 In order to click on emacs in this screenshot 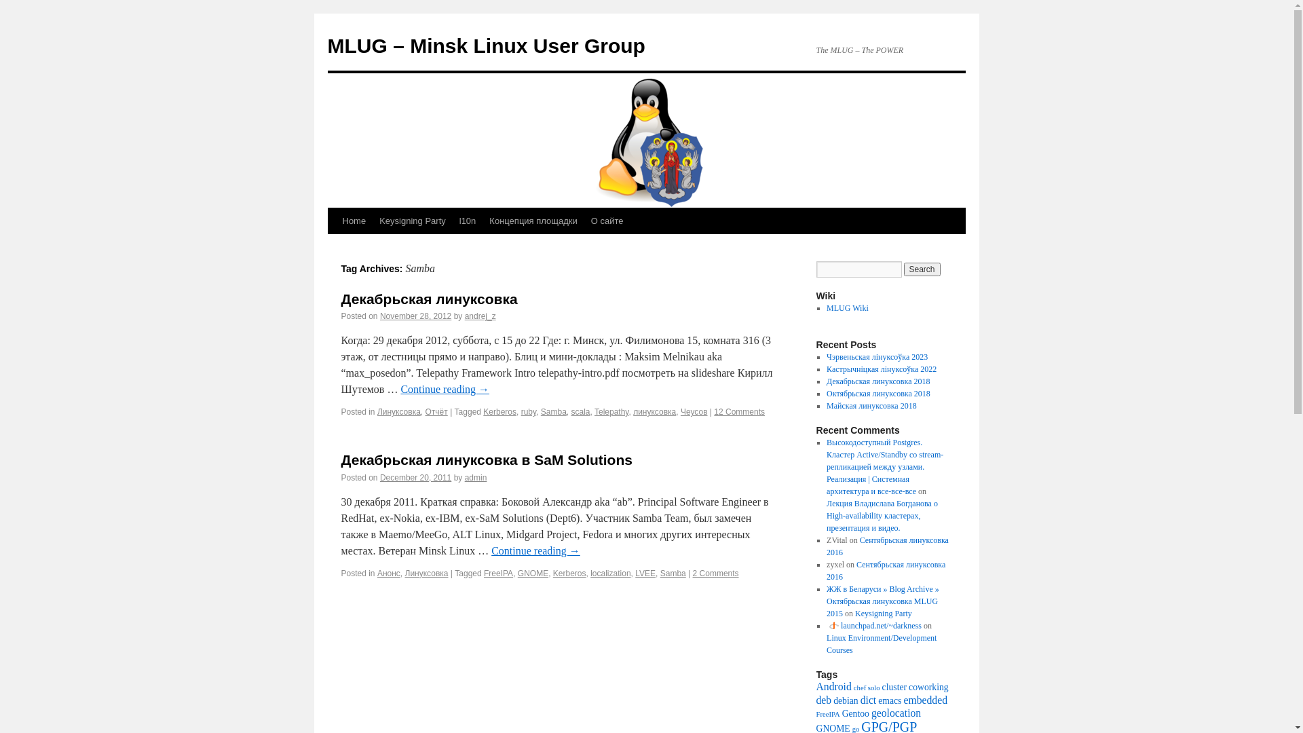, I will do `click(890, 700)`.